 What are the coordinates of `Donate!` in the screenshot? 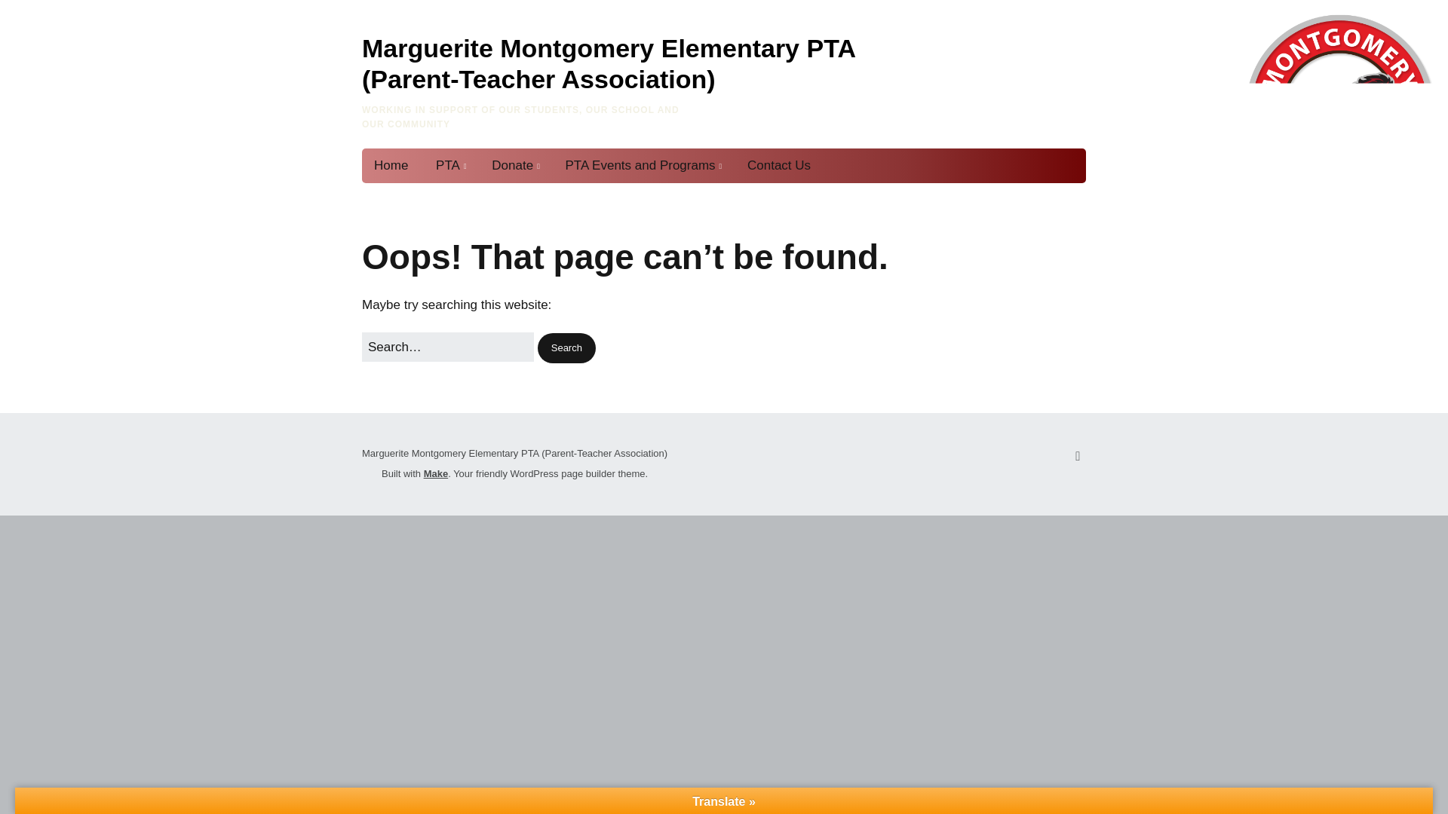 It's located at (561, 202).